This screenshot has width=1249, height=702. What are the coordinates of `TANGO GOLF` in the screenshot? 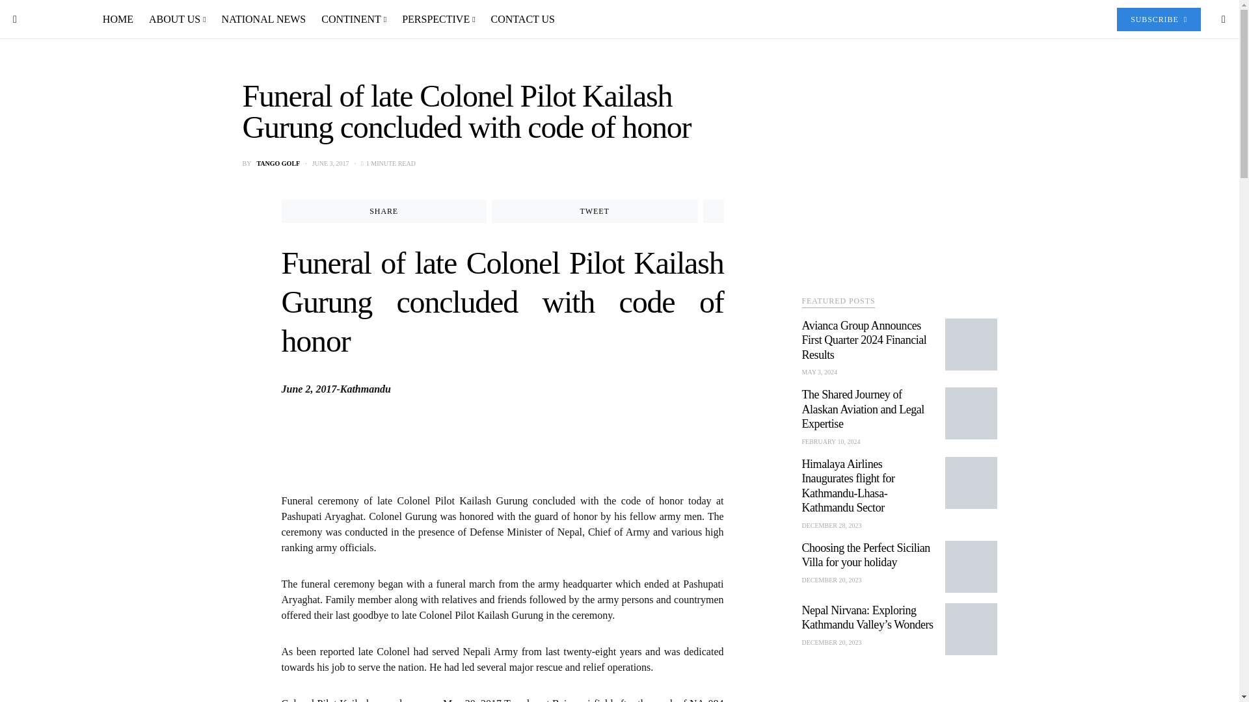 It's located at (277, 164).